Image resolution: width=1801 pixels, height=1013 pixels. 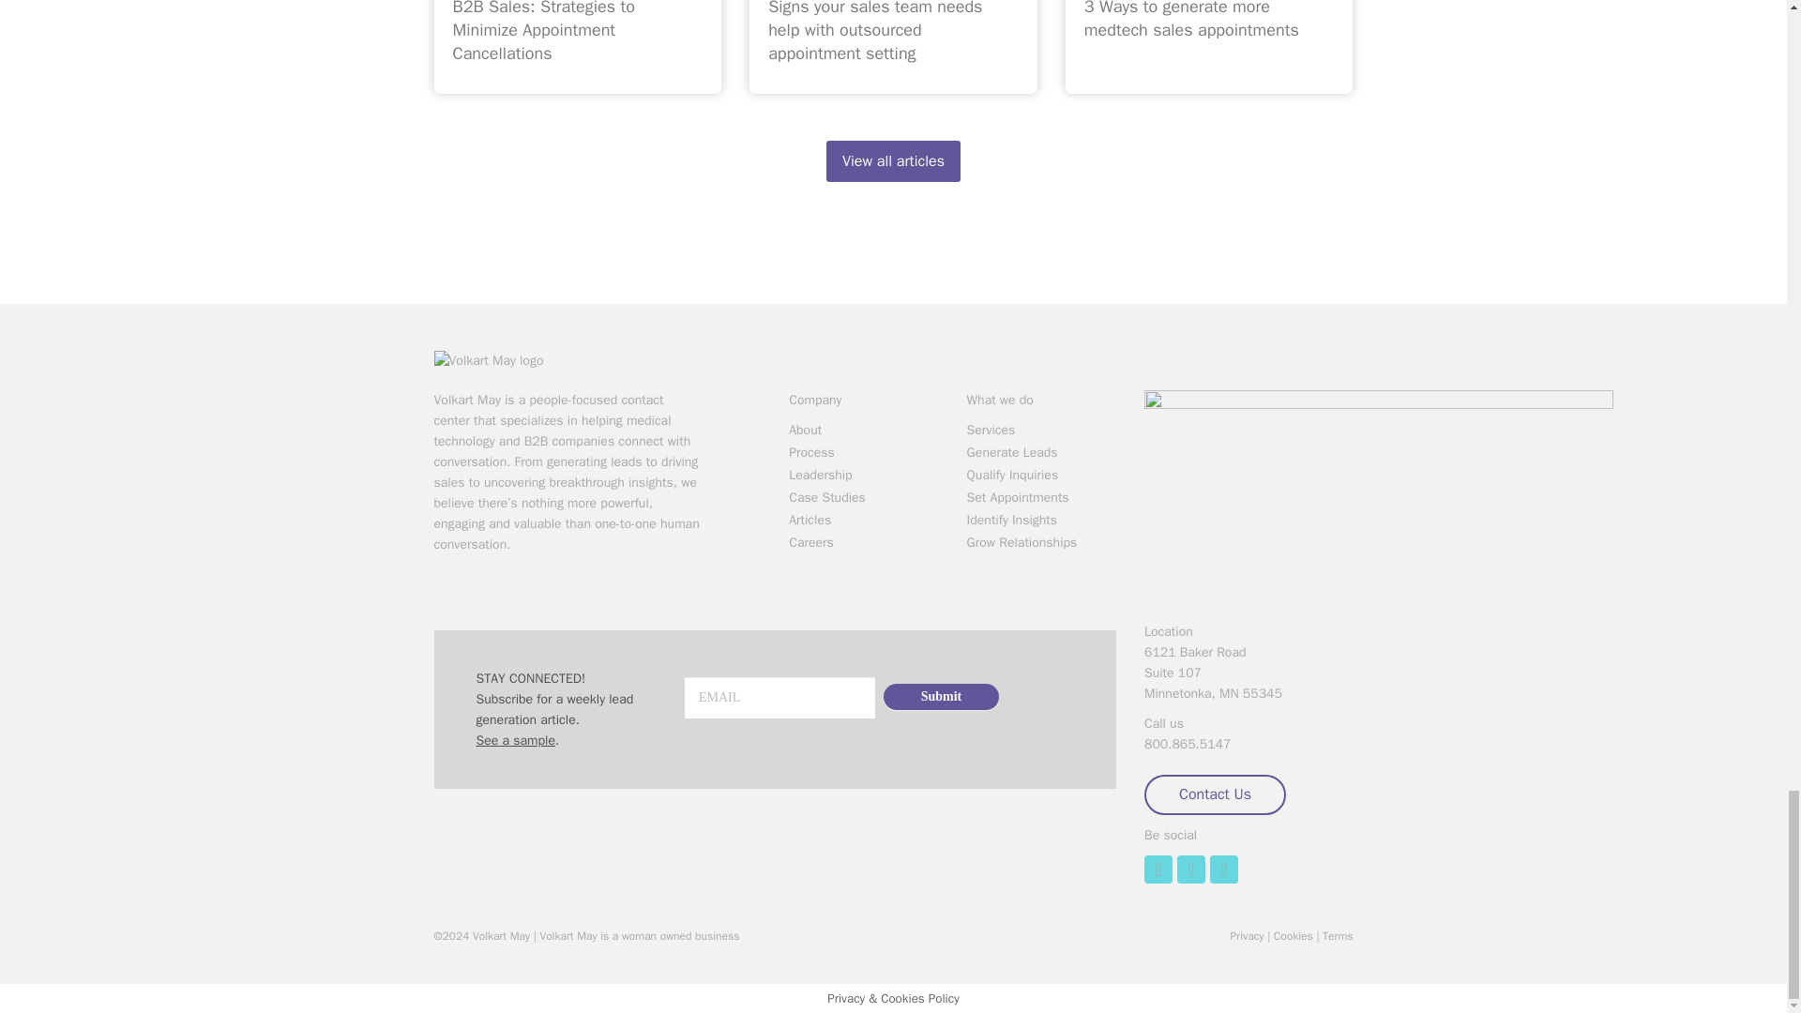 I want to click on Leadership, so click(x=863, y=475).